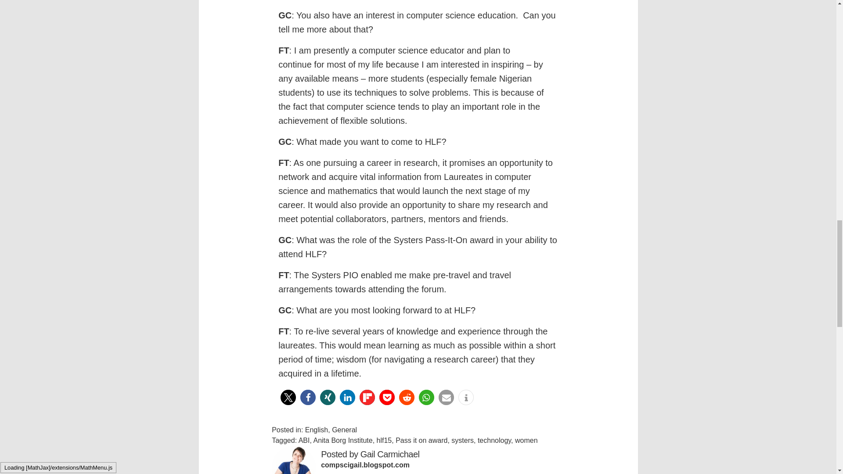 Image resolution: width=843 pixels, height=474 pixels. What do you see at coordinates (347, 397) in the screenshot?
I see `Share on LinkedIn` at bounding box center [347, 397].